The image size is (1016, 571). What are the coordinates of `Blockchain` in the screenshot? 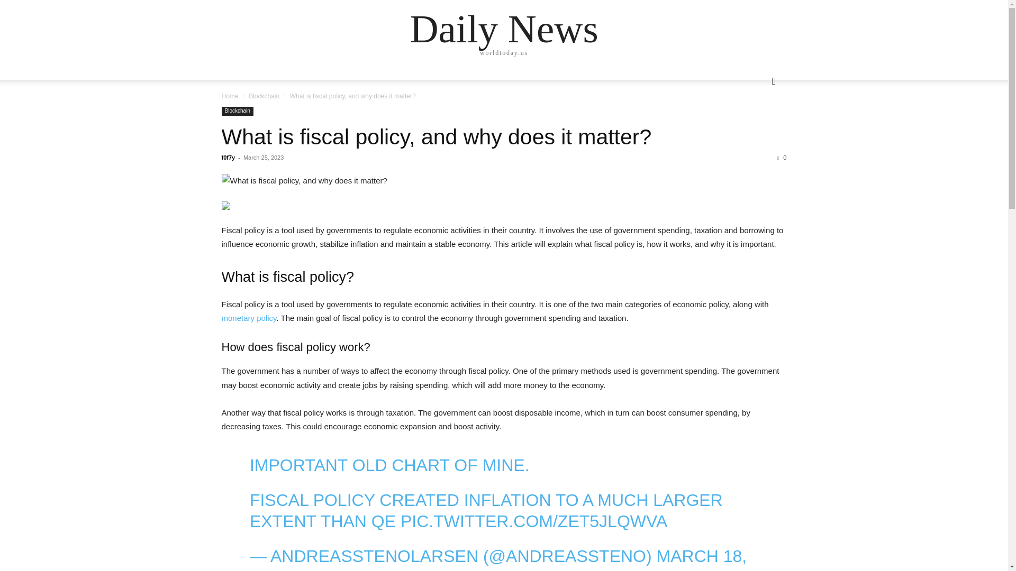 It's located at (264, 96).